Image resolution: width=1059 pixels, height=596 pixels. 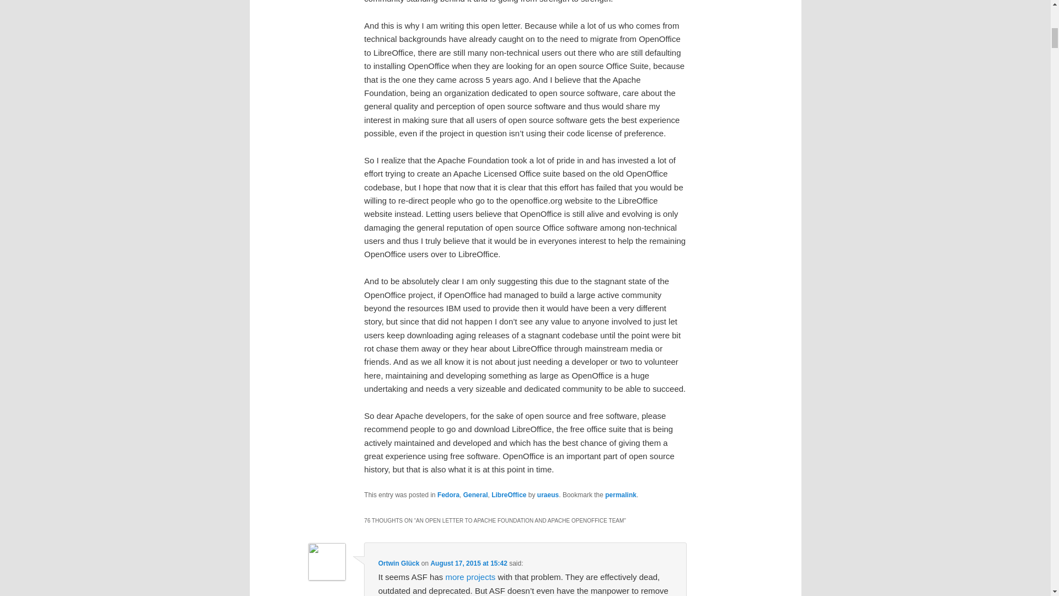 I want to click on Fedora, so click(x=448, y=494).